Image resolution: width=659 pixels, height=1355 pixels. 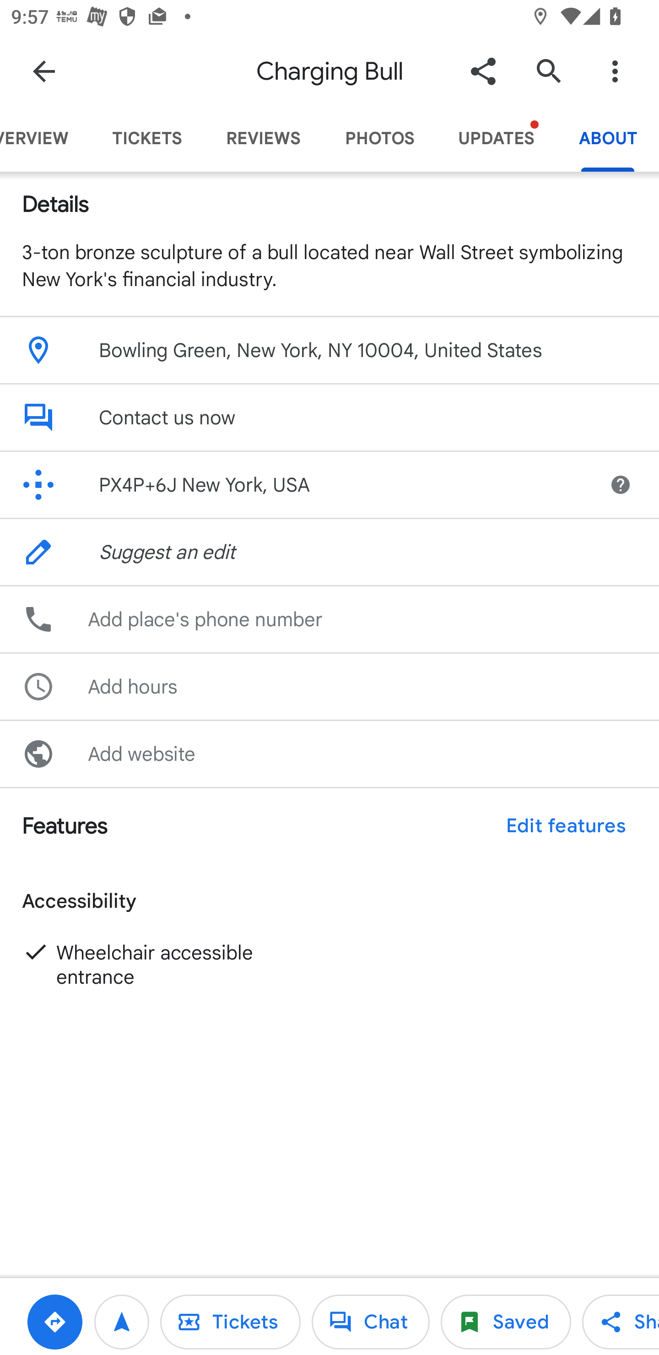 What do you see at coordinates (147, 138) in the screenshot?
I see `TICKETS Tickets` at bounding box center [147, 138].